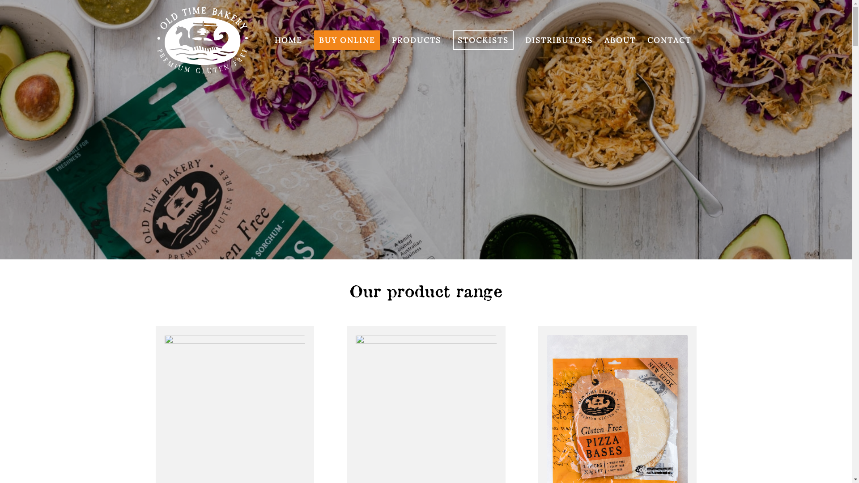 The width and height of the screenshot is (859, 483). I want to click on ABOUT, so click(620, 40).